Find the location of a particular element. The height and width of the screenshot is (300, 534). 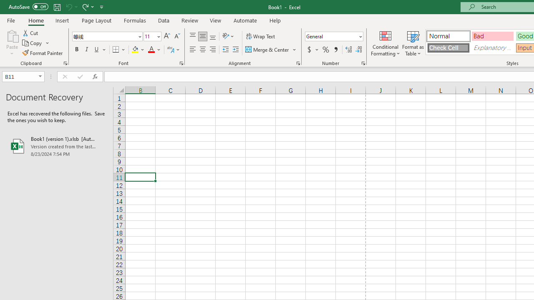

Comma Style is located at coordinates (335, 50).